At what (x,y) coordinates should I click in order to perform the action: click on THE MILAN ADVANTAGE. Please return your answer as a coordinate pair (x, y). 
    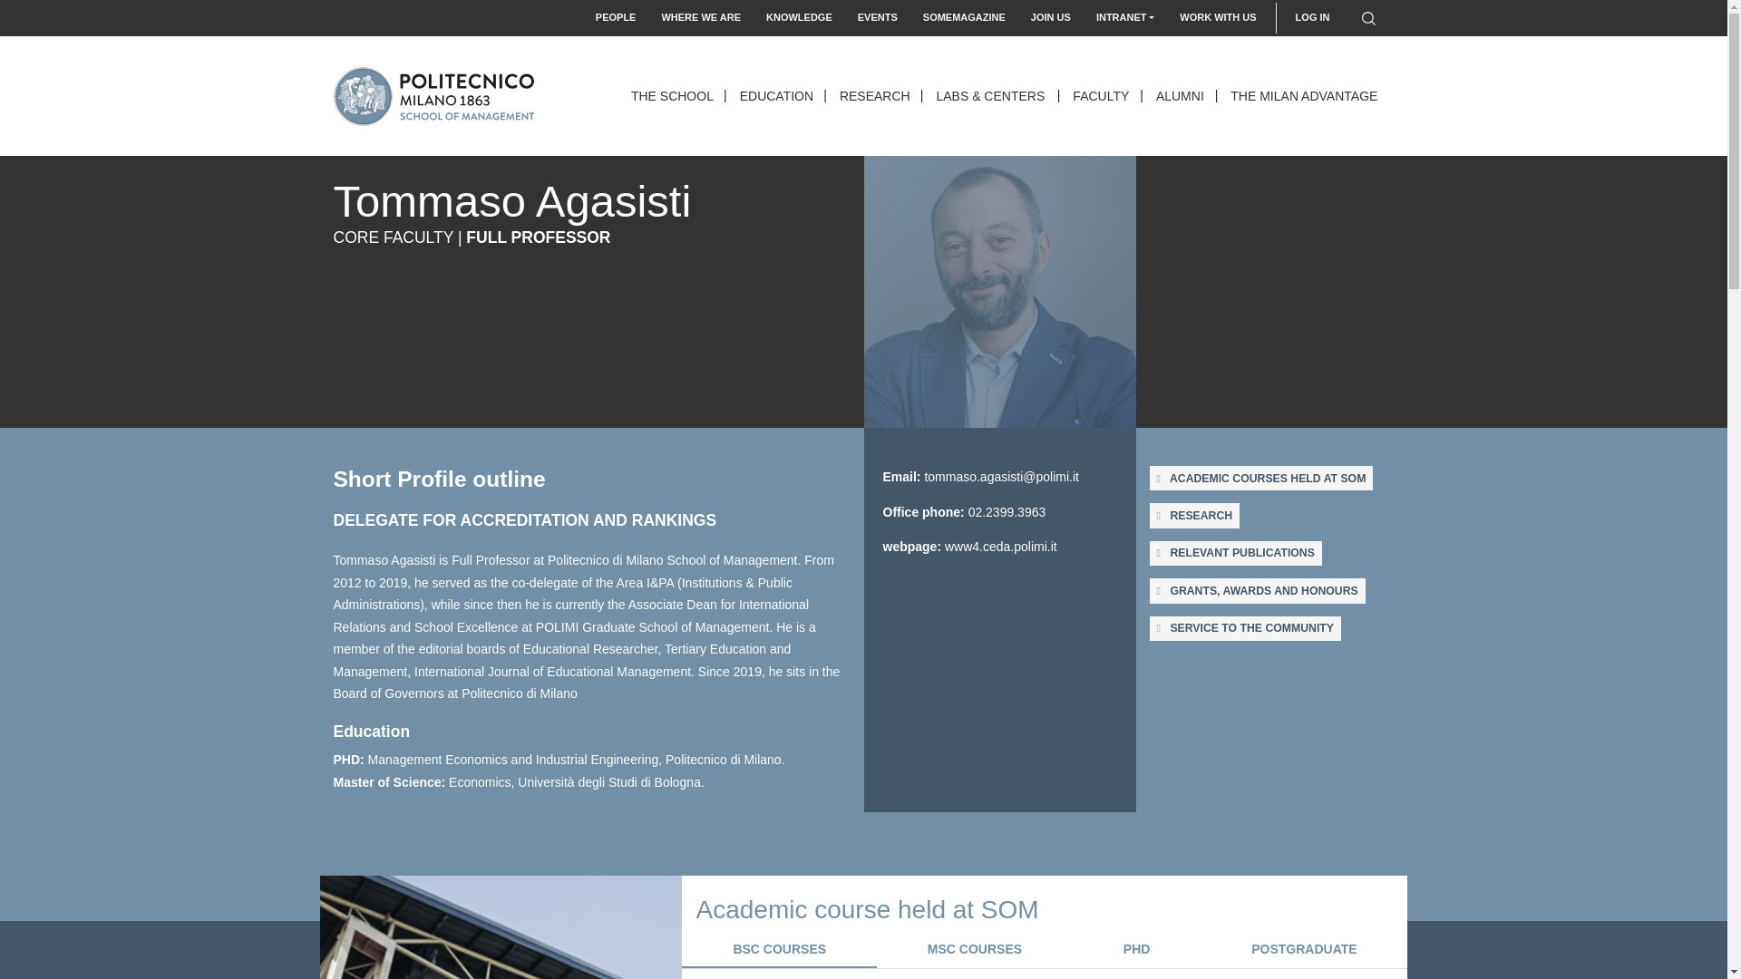
    Looking at the image, I should click on (1306, 96).